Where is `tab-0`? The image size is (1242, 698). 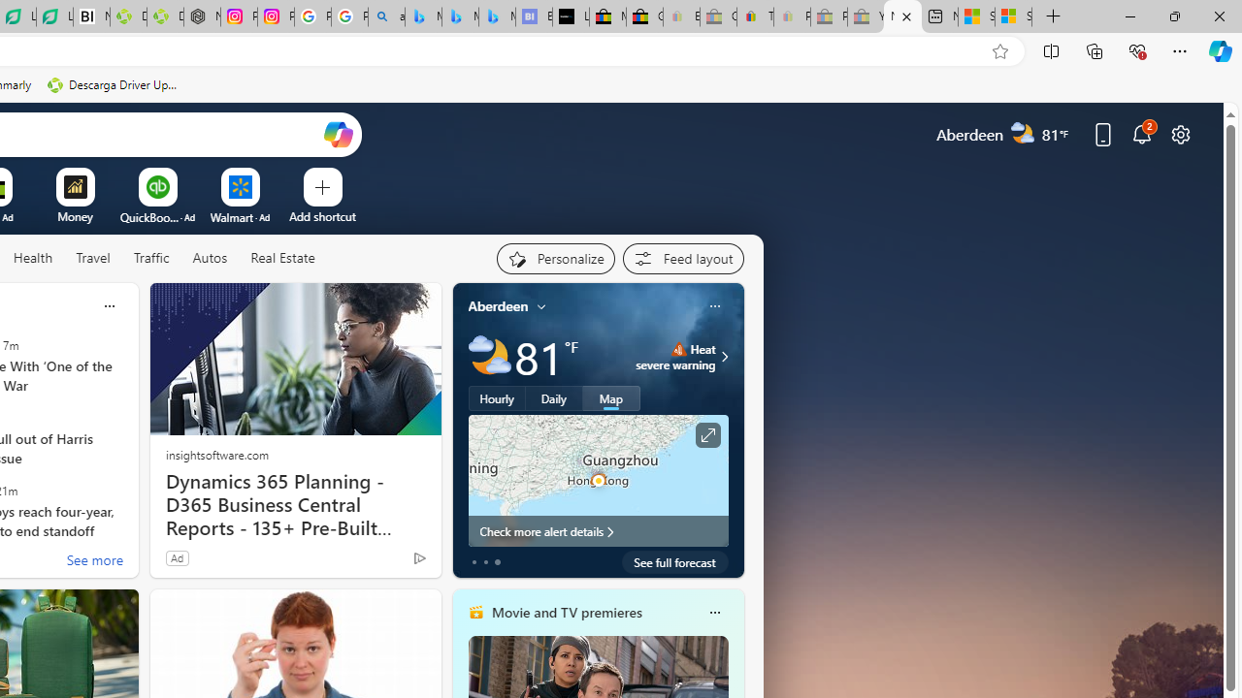
tab-0 is located at coordinates (474, 562).